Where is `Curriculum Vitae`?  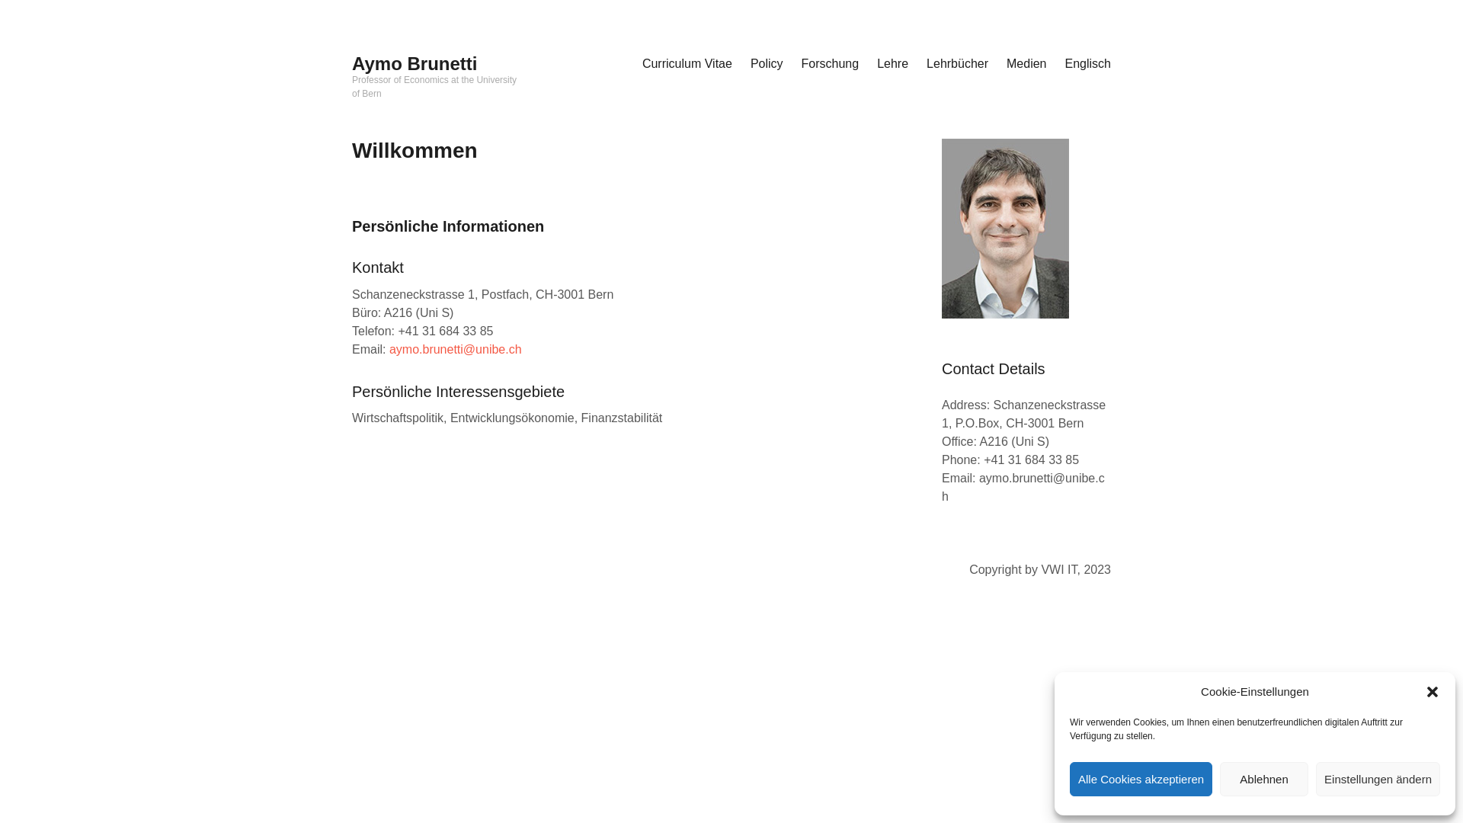
Curriculum Vitae is located at coordinates (687, 64).